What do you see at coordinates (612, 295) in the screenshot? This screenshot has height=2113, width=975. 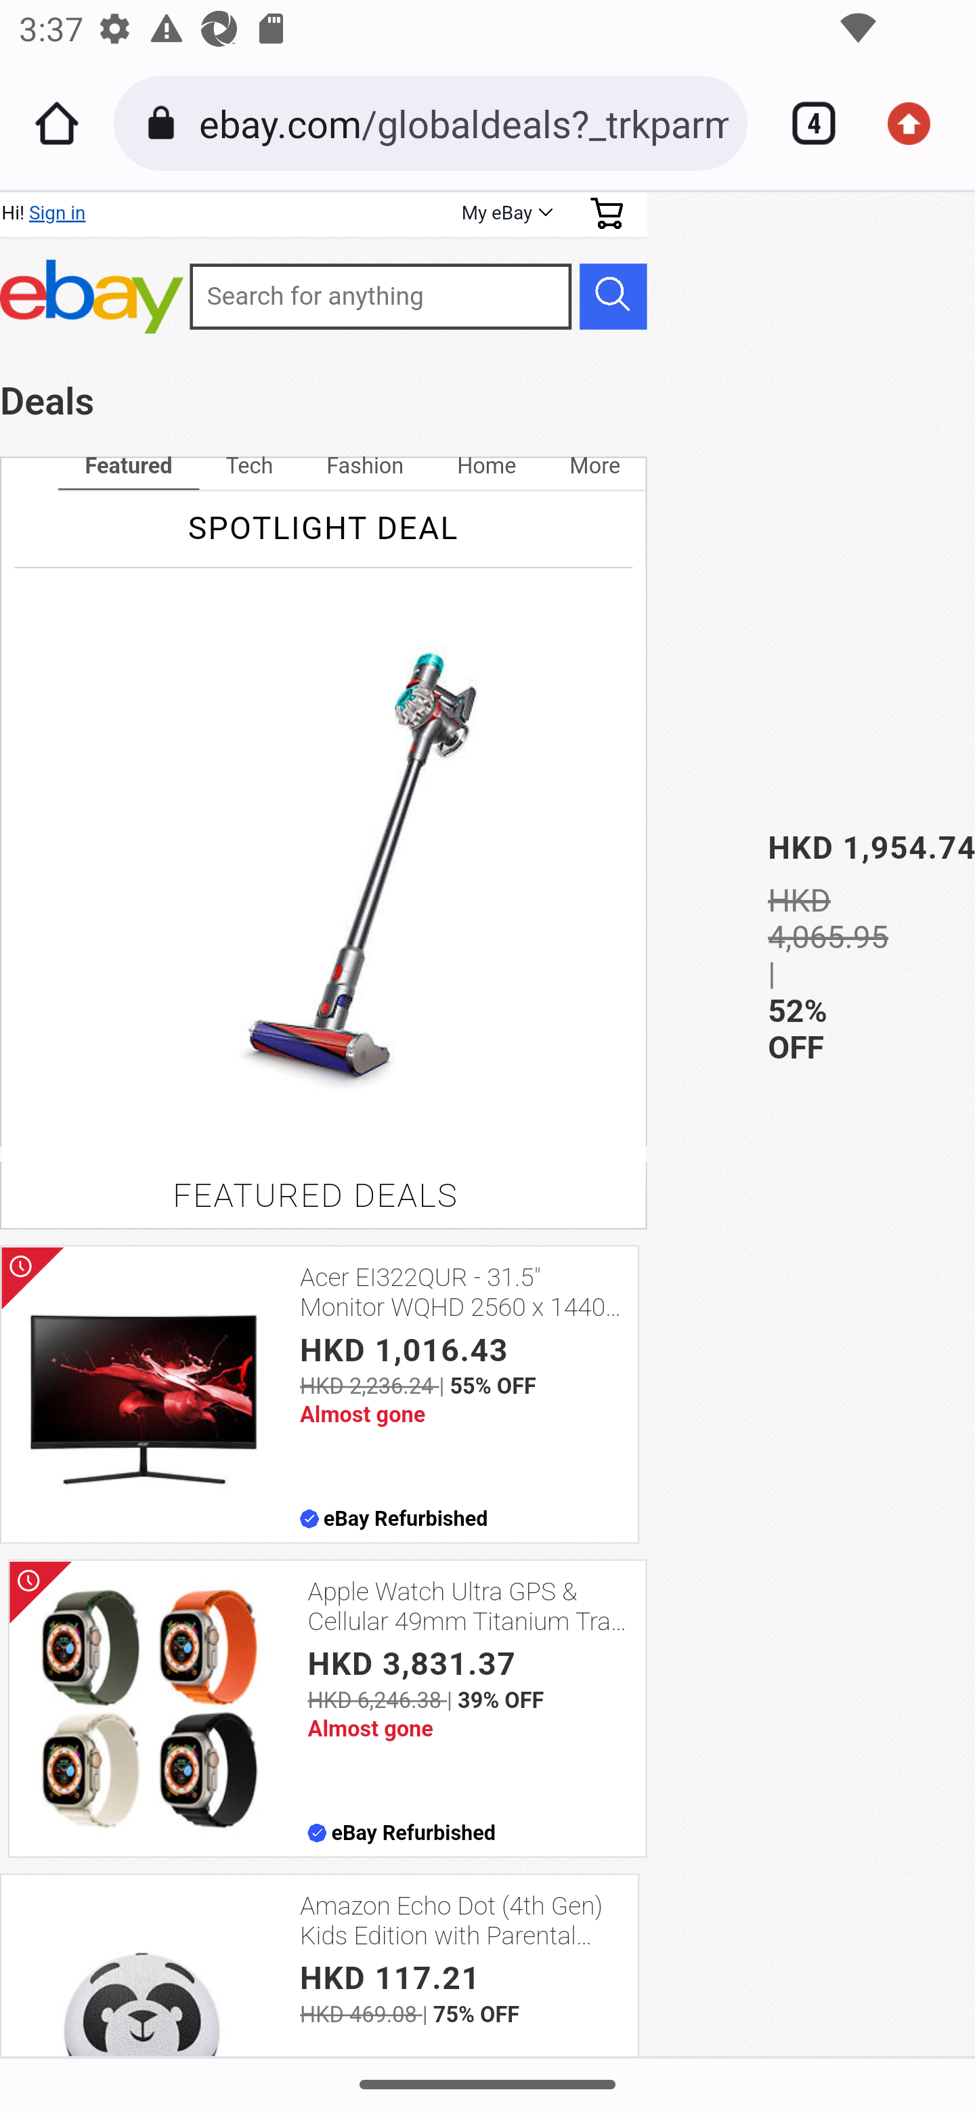 I see `Search` at bounding box center [612, 295].